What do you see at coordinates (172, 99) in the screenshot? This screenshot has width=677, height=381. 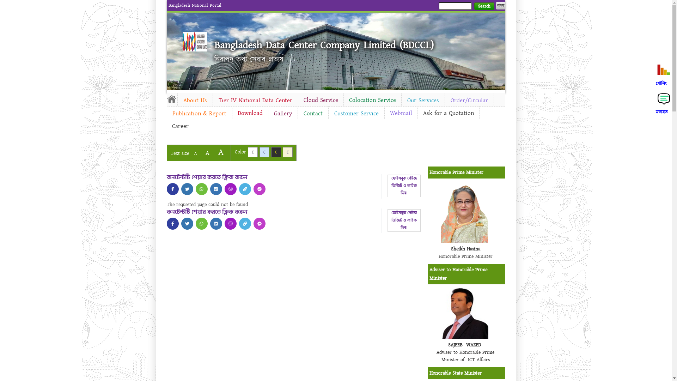 I see `Home` at bounding box center [172, 99].